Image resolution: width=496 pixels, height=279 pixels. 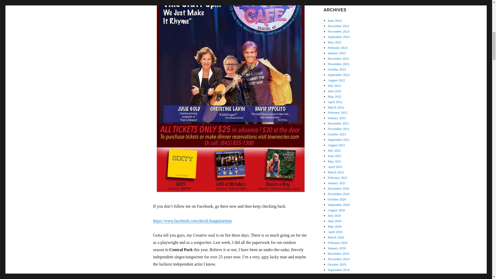 What do you see at coordinates (339, 75) in the screenshot?
I see `September 2022` at bounding box center [339, 75].